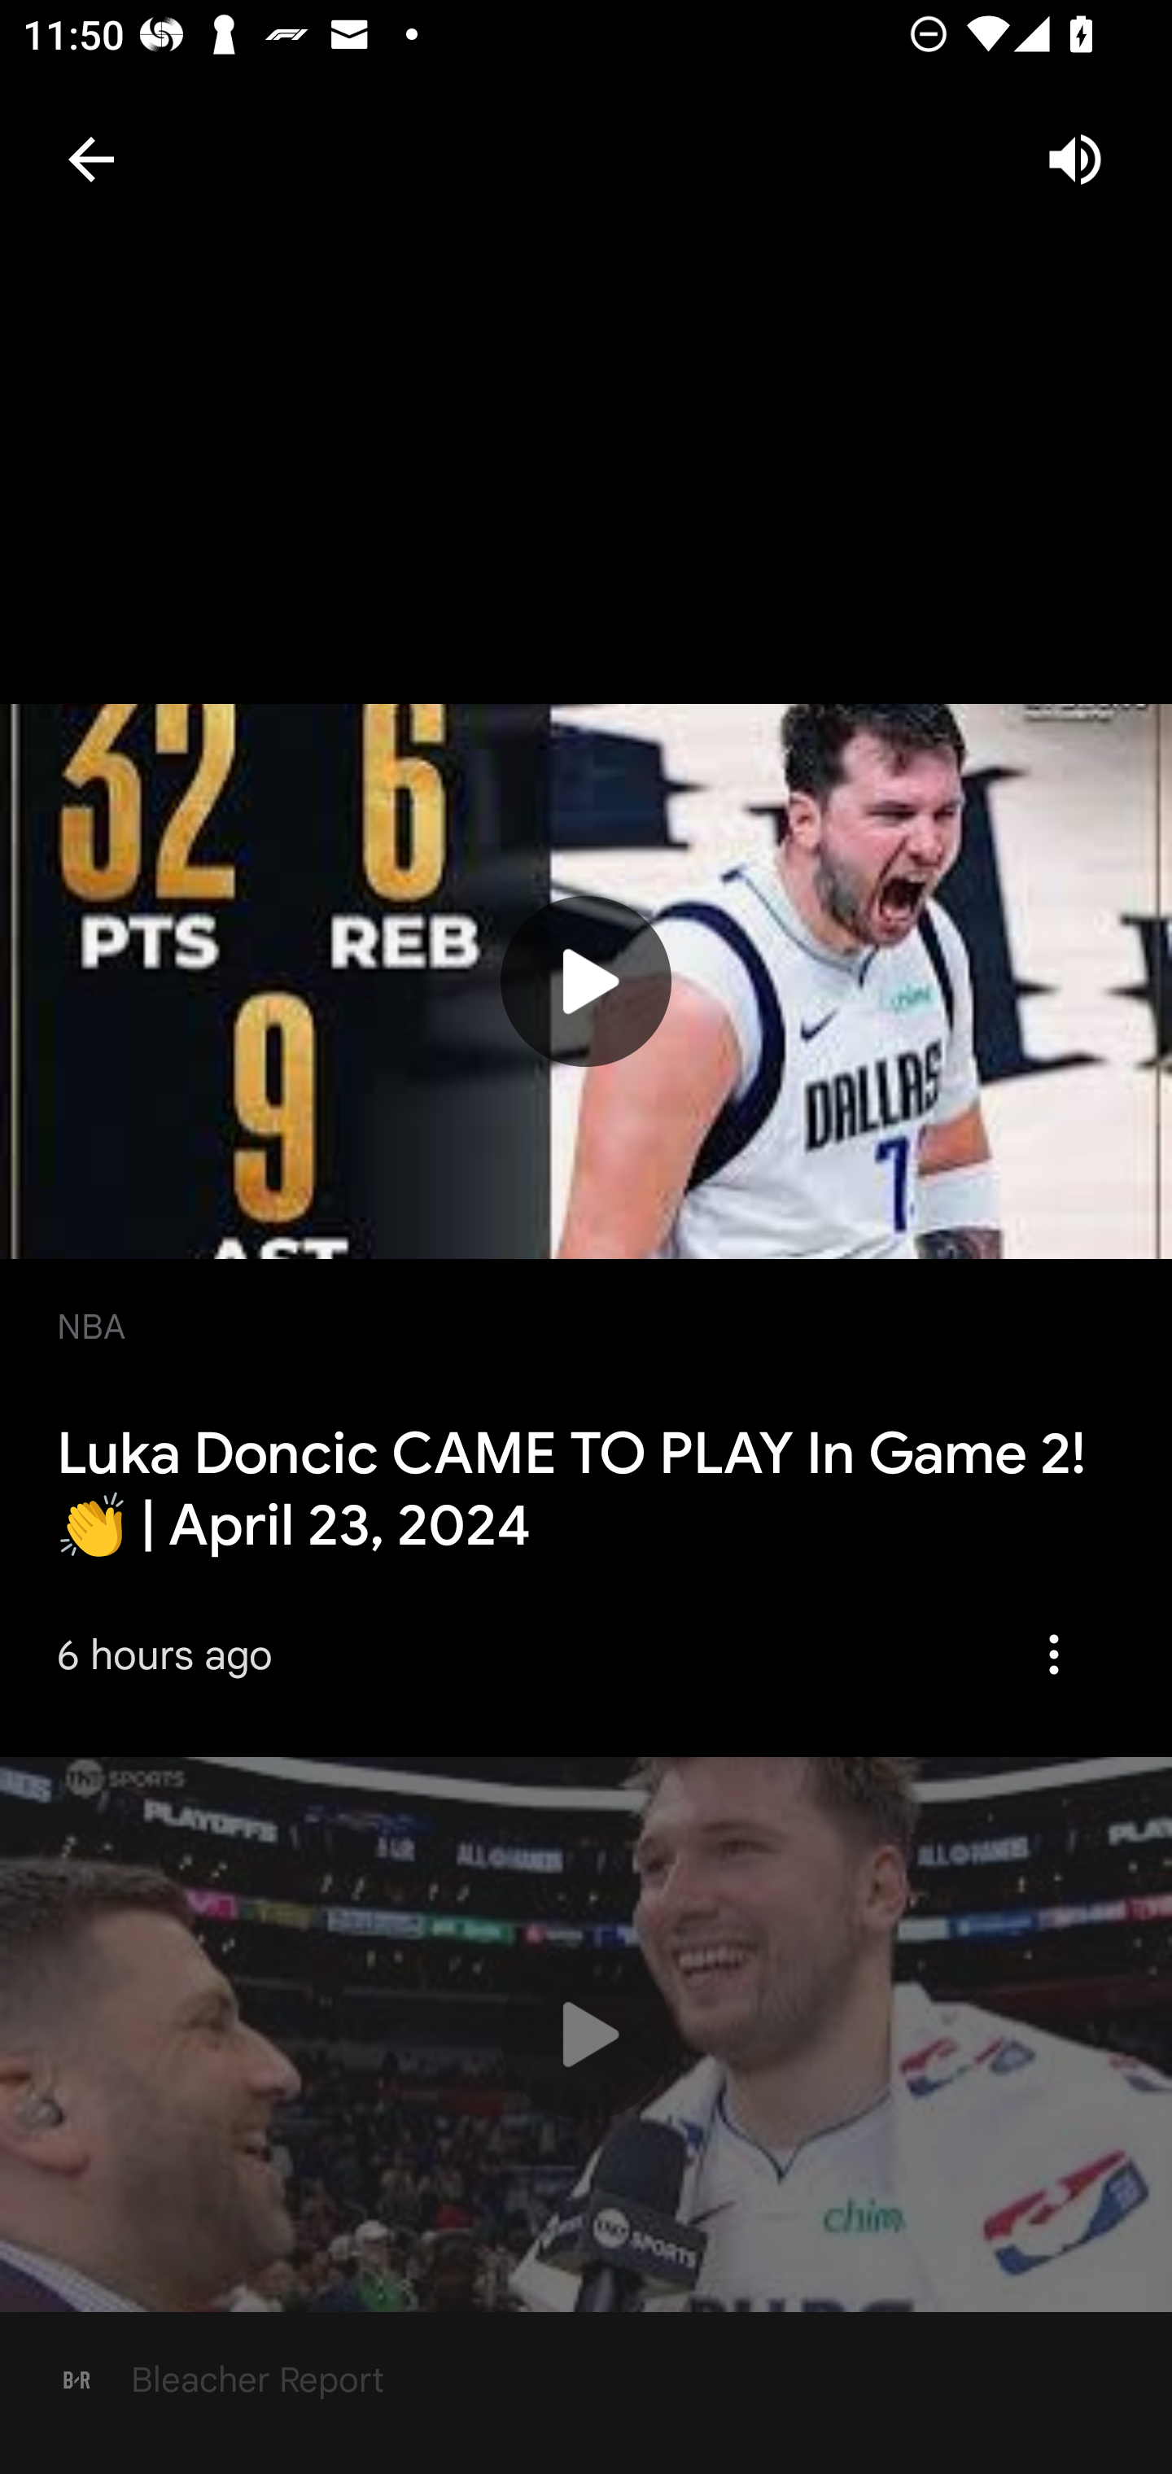 The image size is (1172, 2474). I want to click on Play, so click(586, 2035).